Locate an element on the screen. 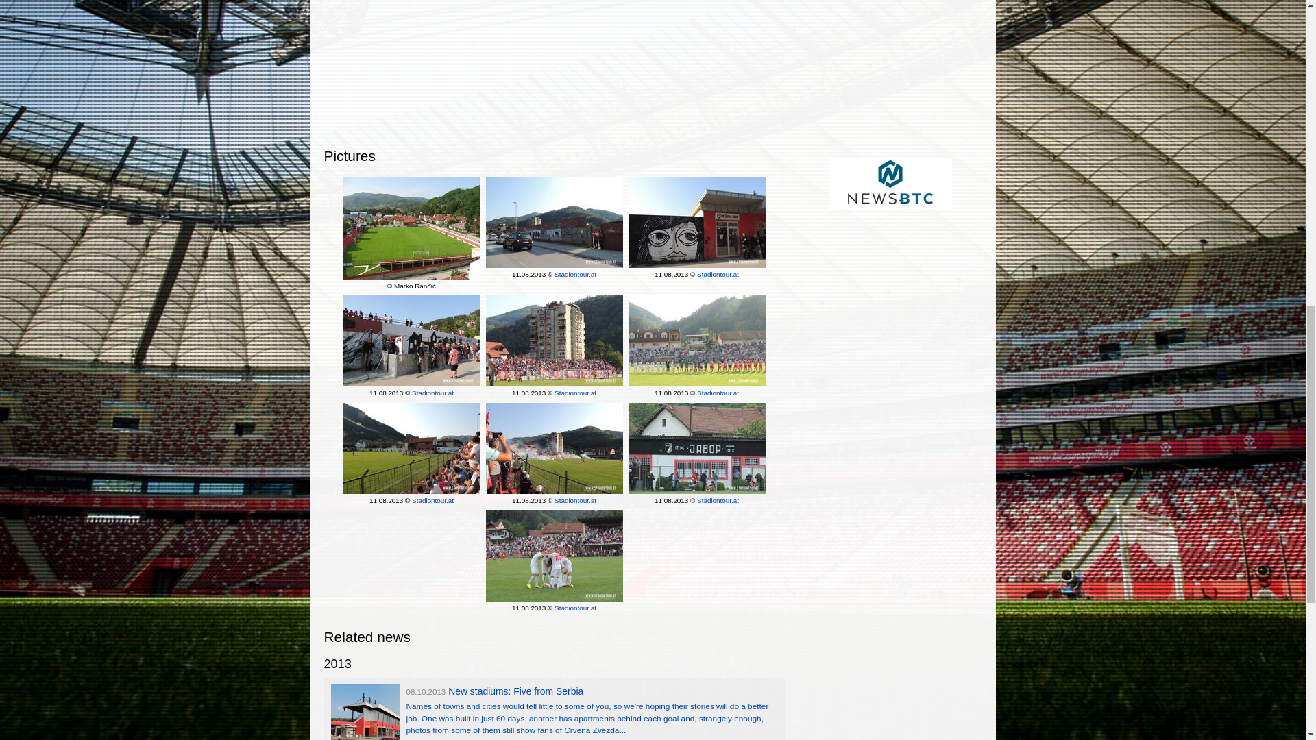  Stadion kraj Moravice: 500x750px, 43 kB is located at coordinates (554, 222).